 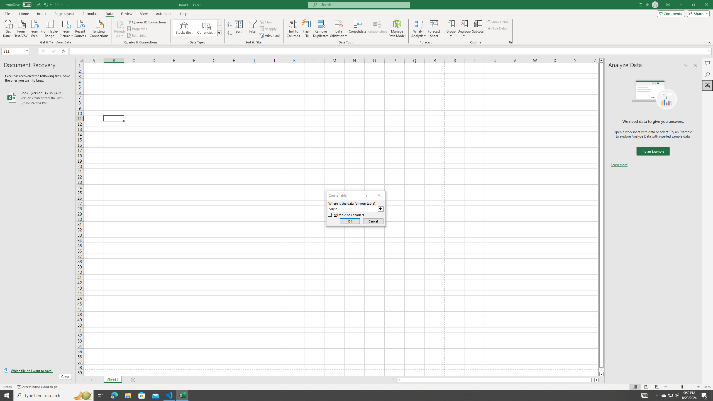 I want to click on Recent Sources, so click(x=80, y=28).